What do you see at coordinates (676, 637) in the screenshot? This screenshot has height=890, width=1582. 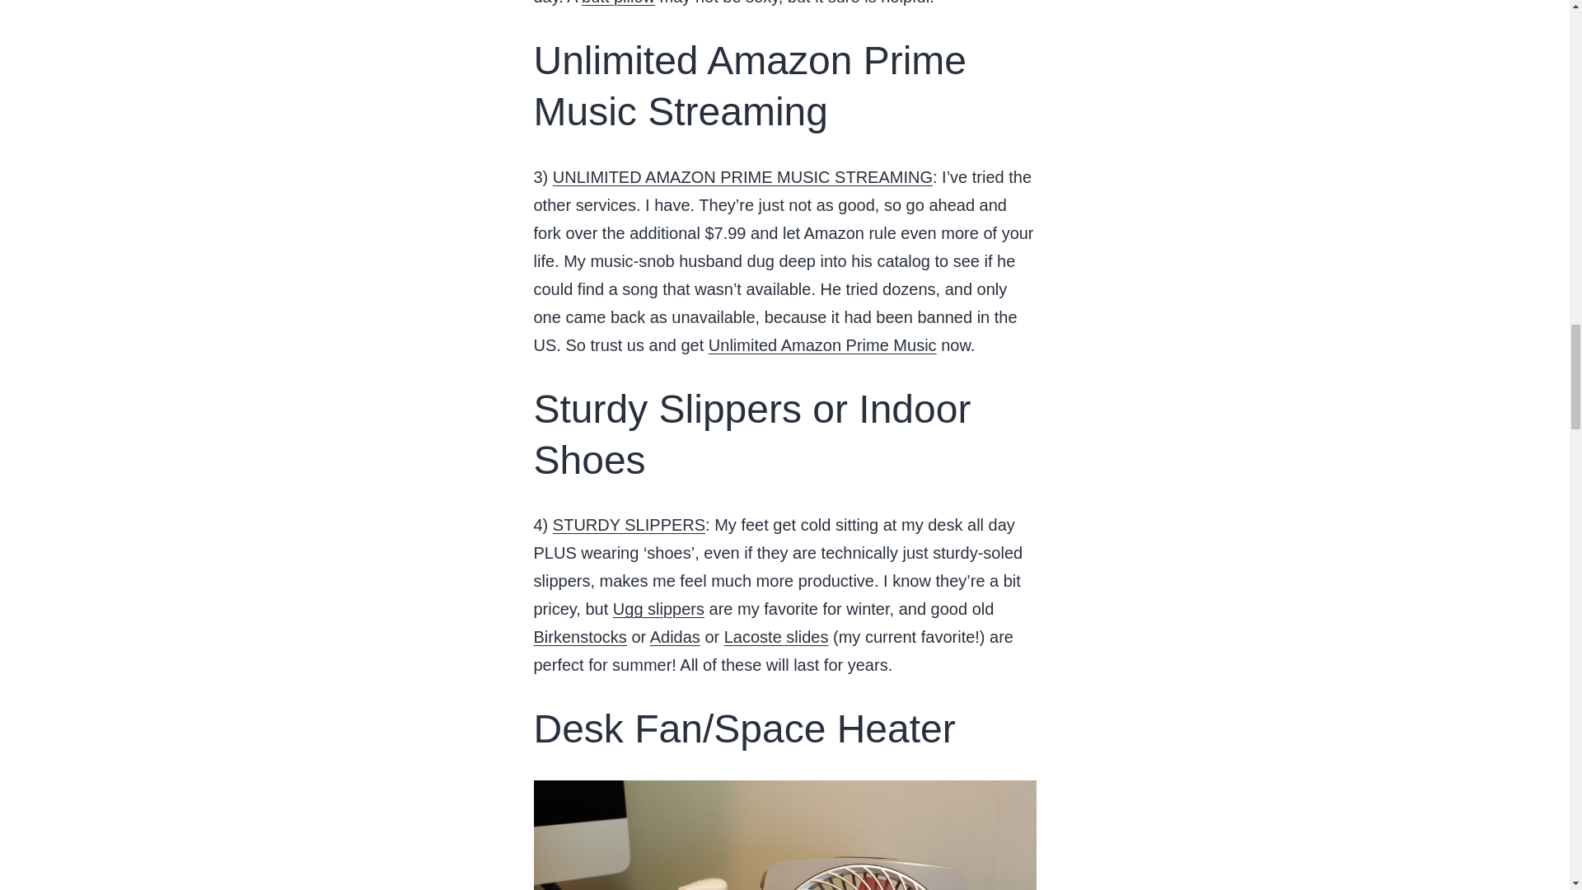 I see `Adidas` at bounding box center [676, 637].